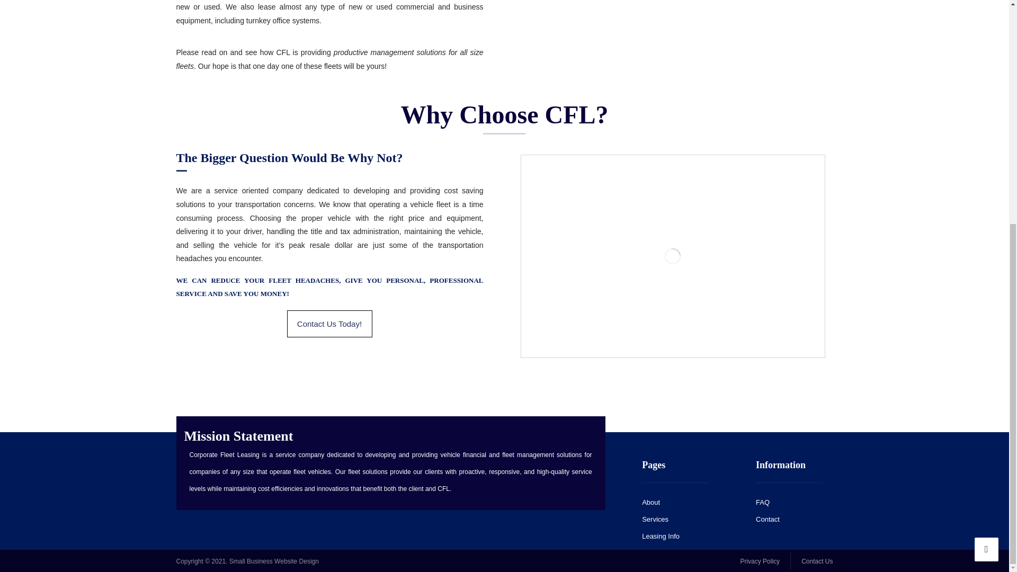 The height and width of the screenshot is (572, 1017). What do you see at coordinates (760, 560) in the screenshot?
I see `Privacy Policy` at bounding box center [760, 560].